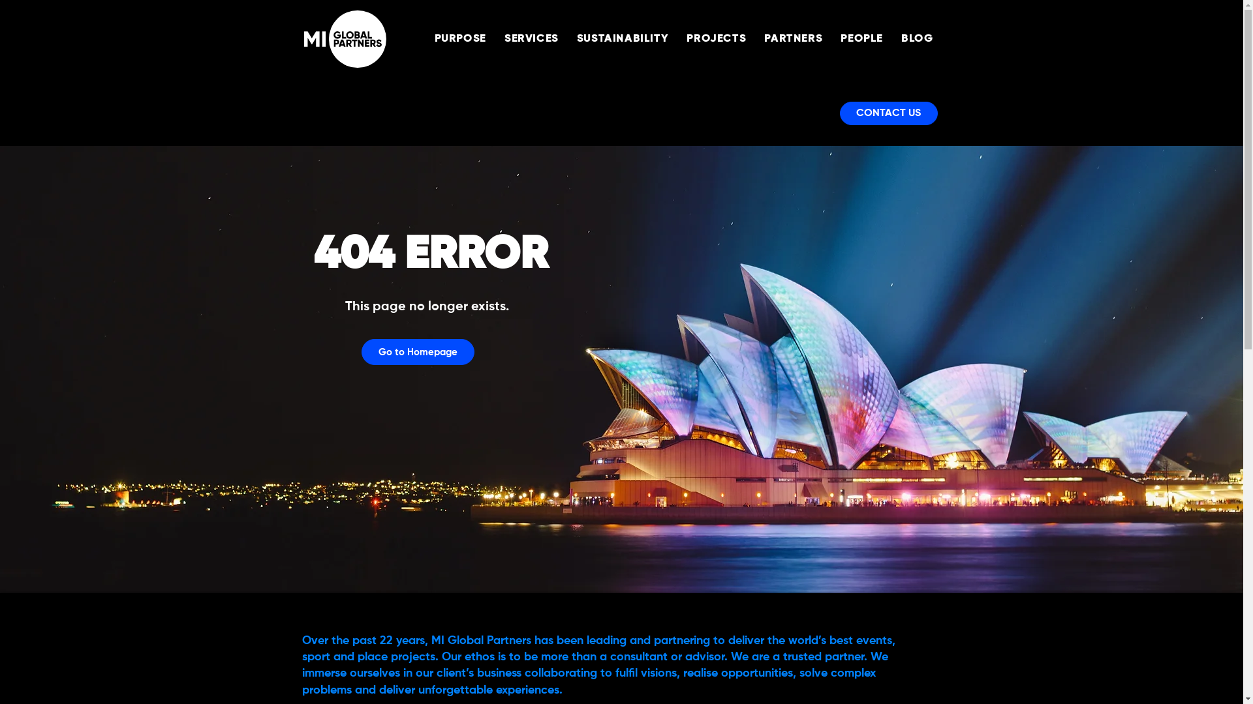 Image resolution: width=1253 pixels, height=704 pixels. What do you see at coordinates (623, 40) in the screenshot?
I see `SUSTAINABILITY` at bounding box center [623, 40].